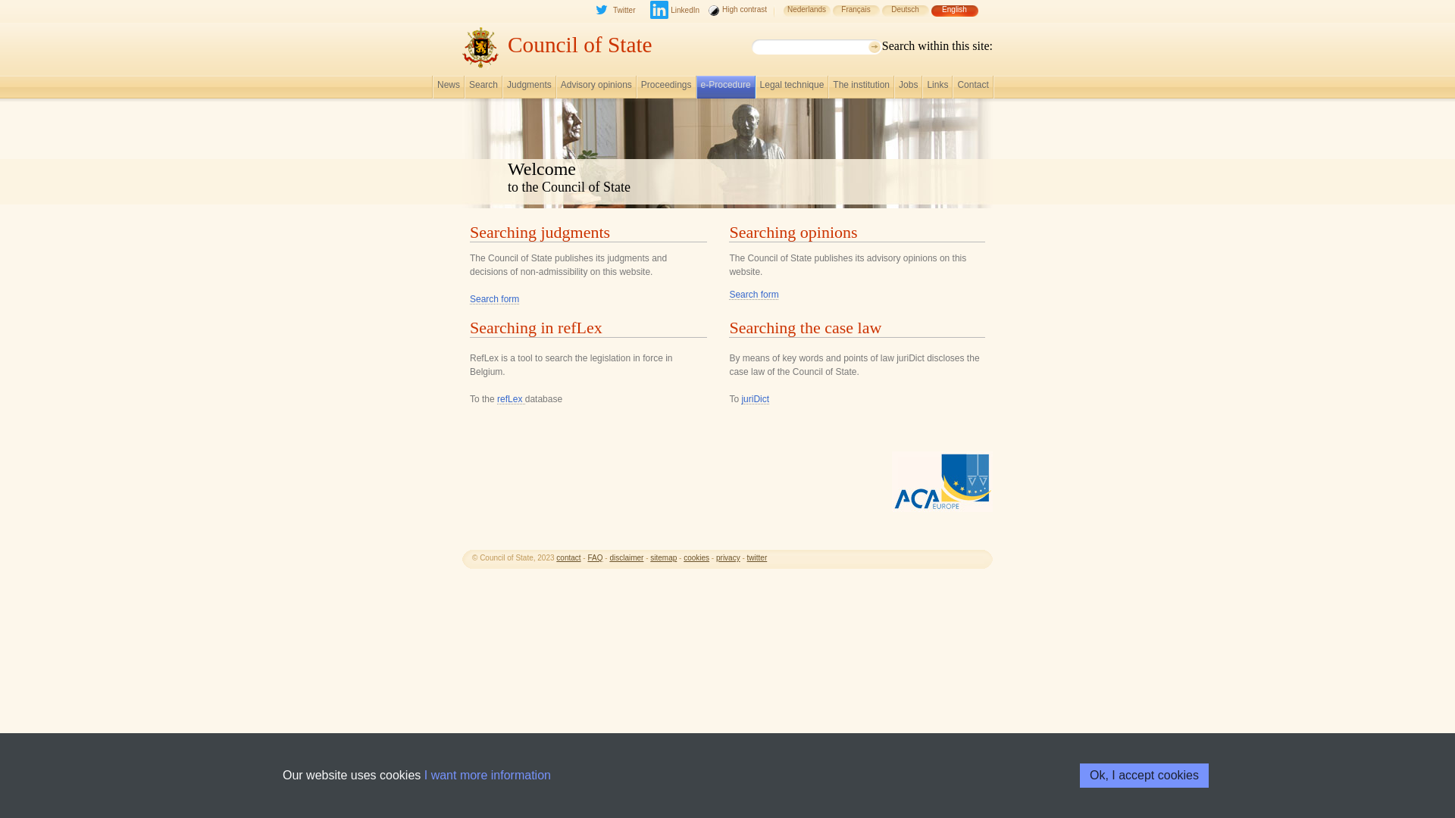 Image resolution: width=1455 pixels, height=818 pixels. Describe the element at coordinates (726, 89) in the screenshot. I see `e-Procedure` at that location.